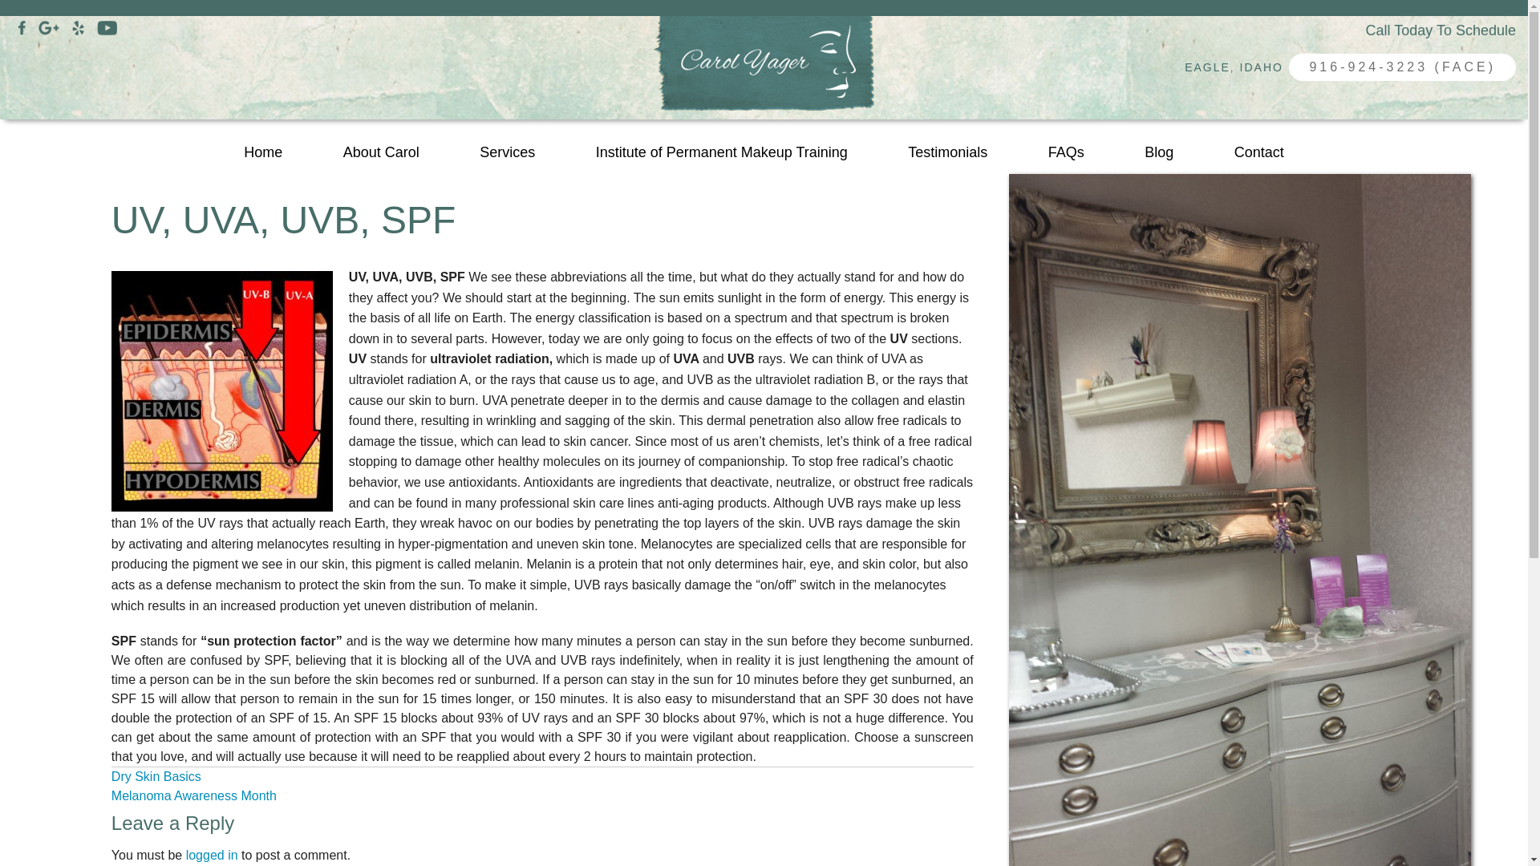 This screenshot has height=866, width=1540. Describe the element at coordinates (156, 776) in the screenshot. I see `Dry Skin Basics` at that location.